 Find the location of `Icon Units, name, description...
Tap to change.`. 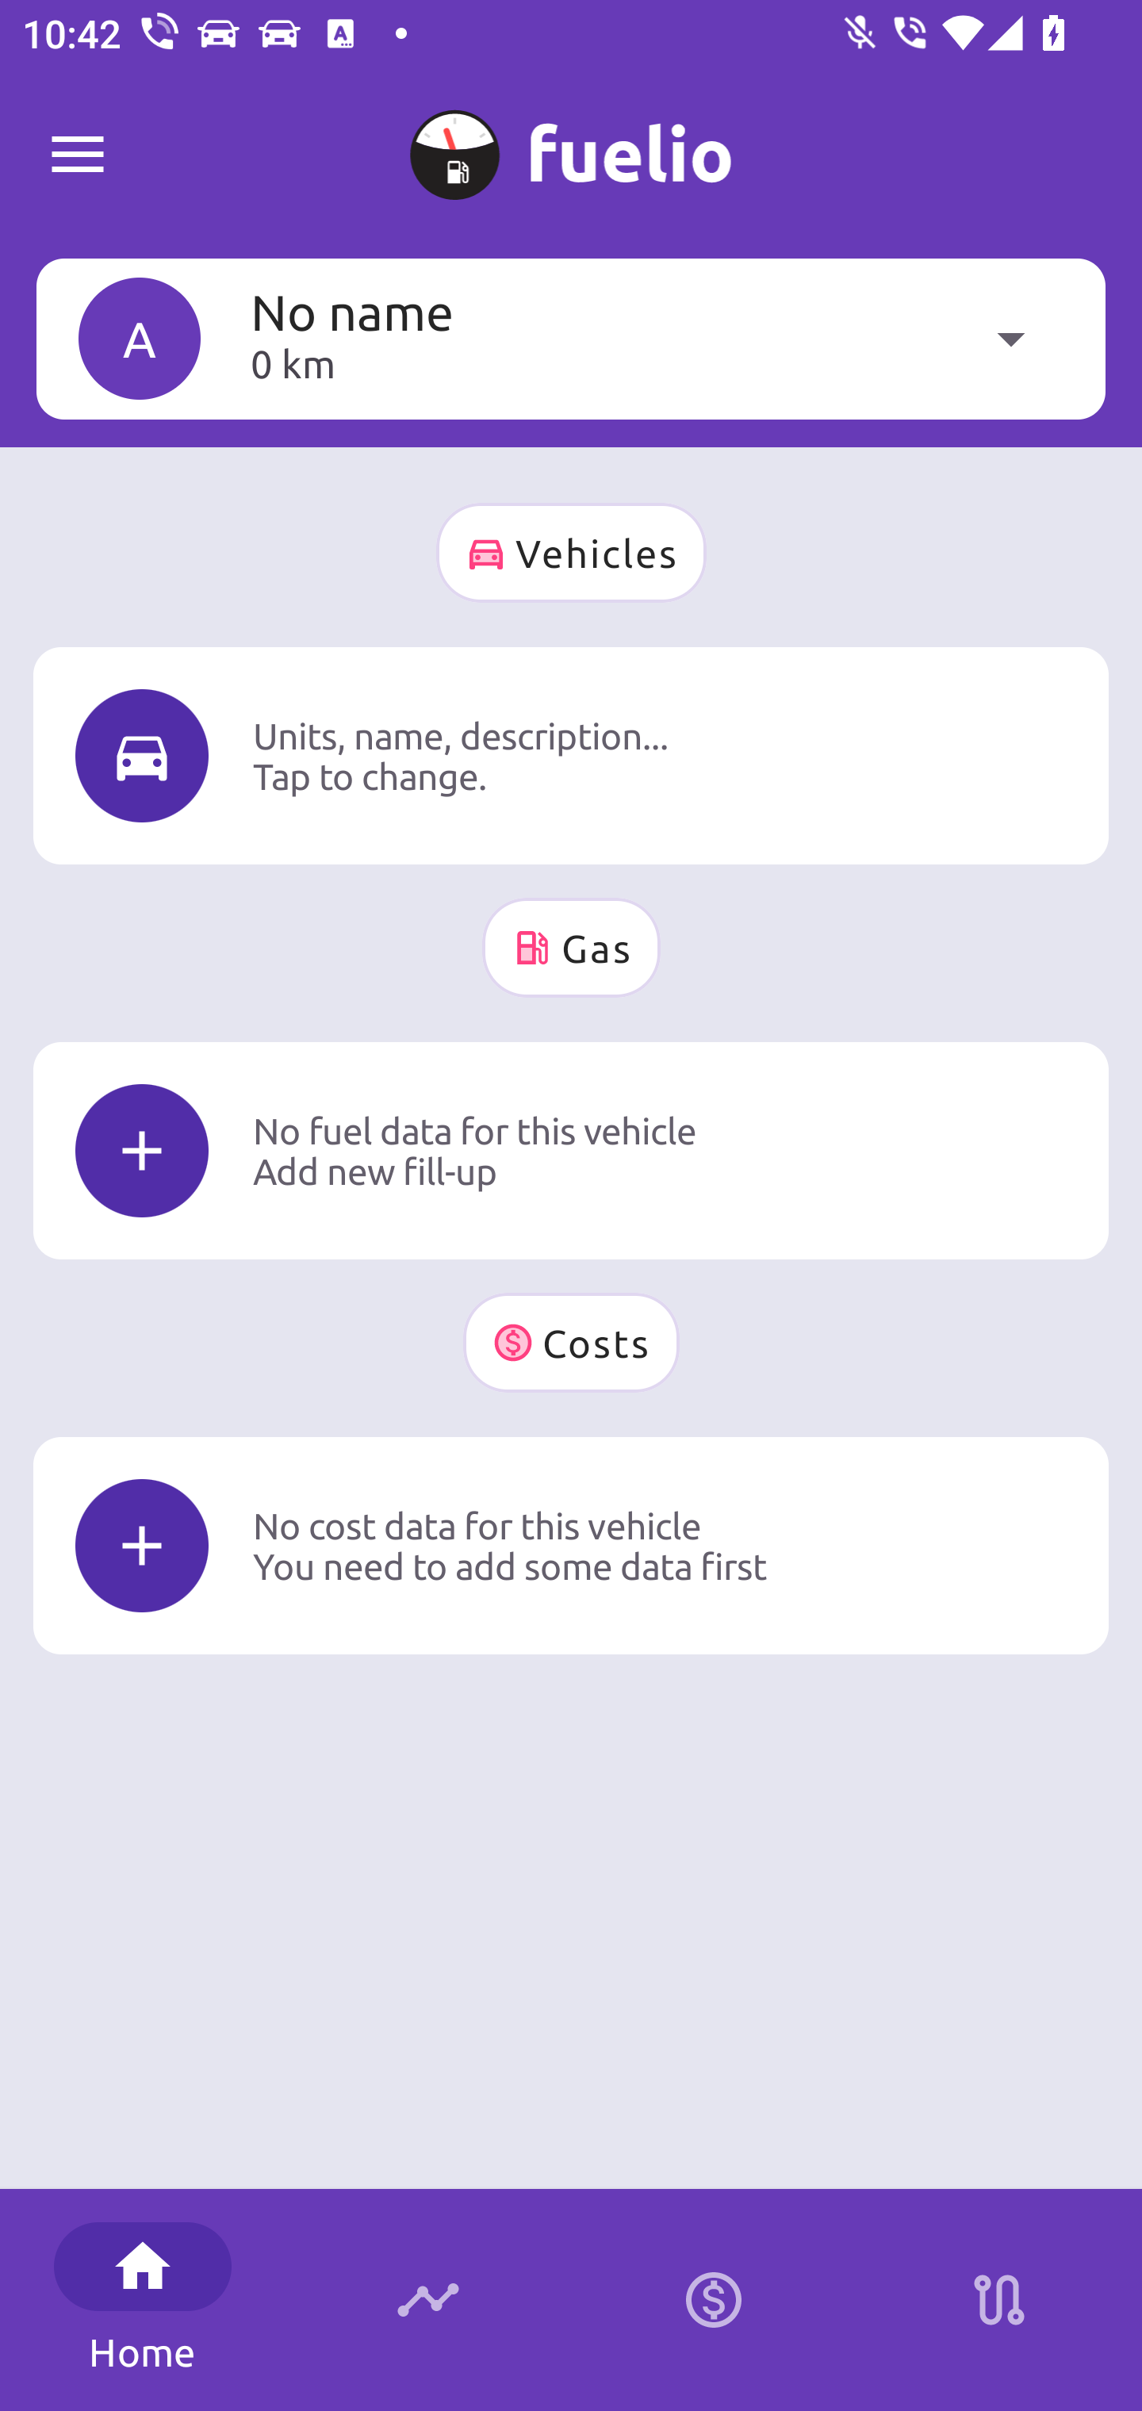

Icon Units, name, description...
Tap to change. is located at coordinates (571, 755).